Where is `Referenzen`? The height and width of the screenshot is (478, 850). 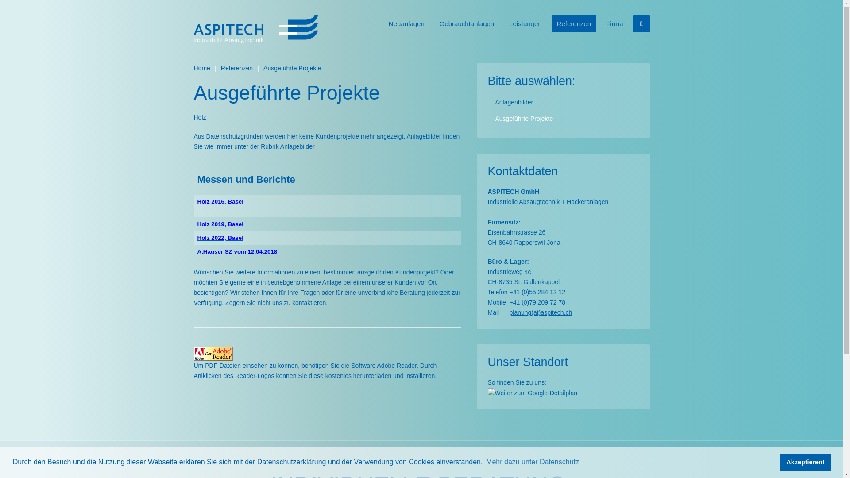
Referenzen is located at coordinates (574, 24).